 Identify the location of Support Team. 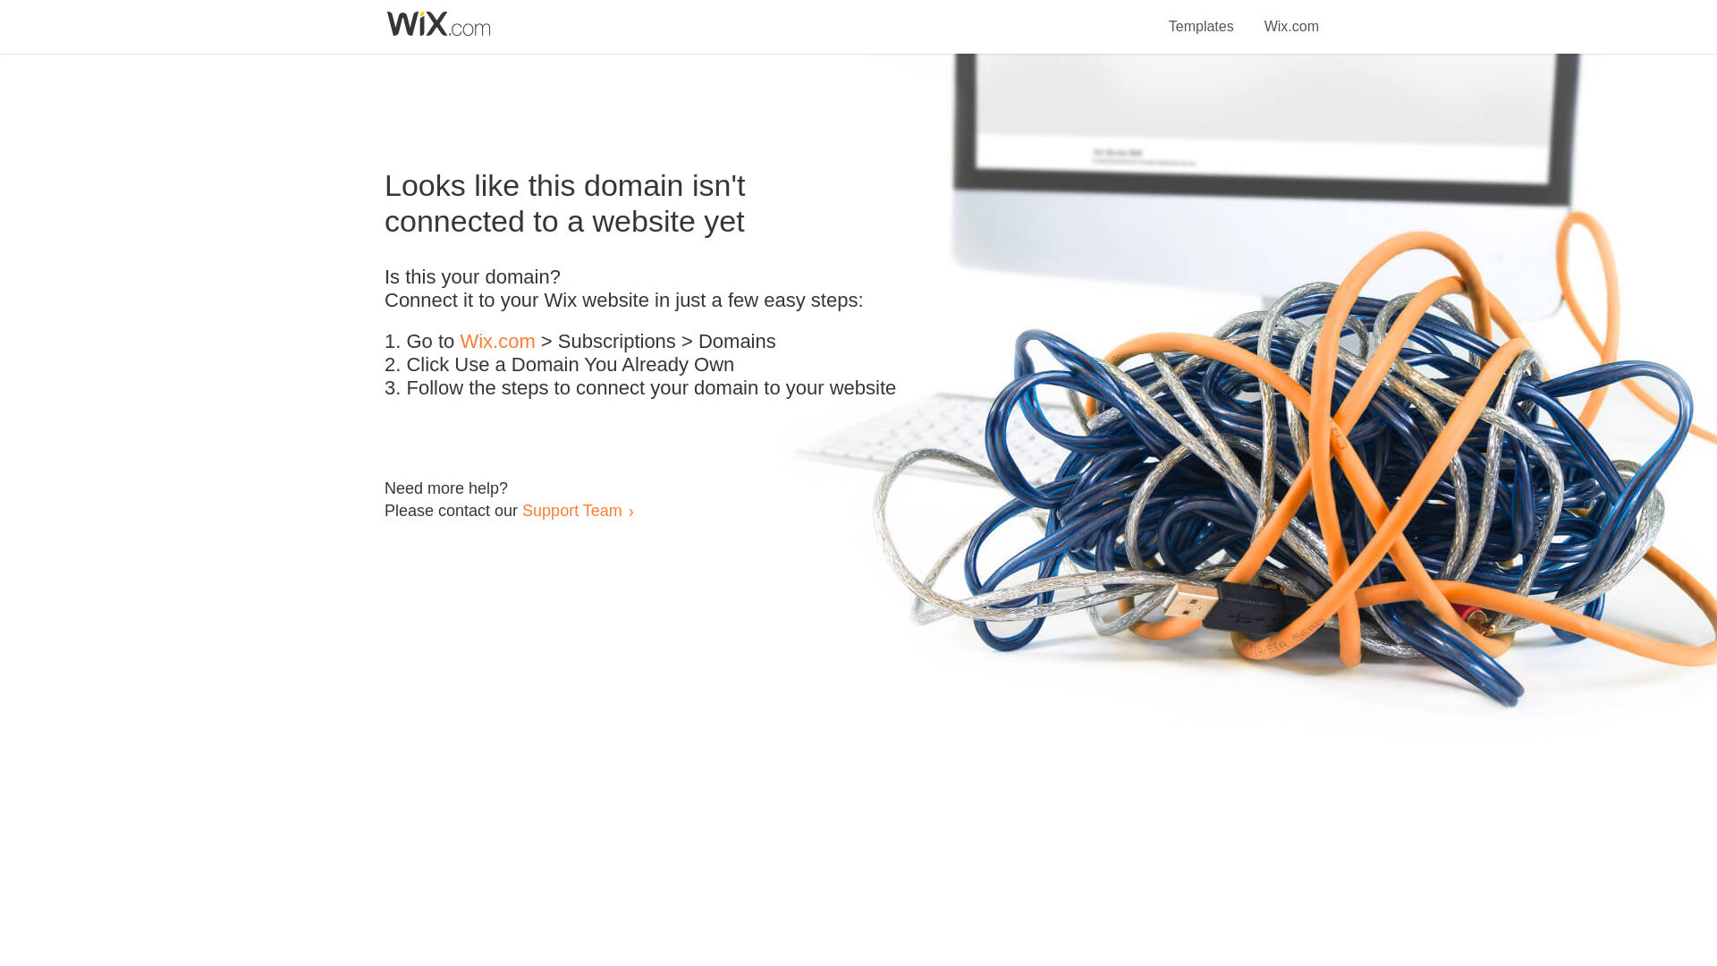
(571, 510).